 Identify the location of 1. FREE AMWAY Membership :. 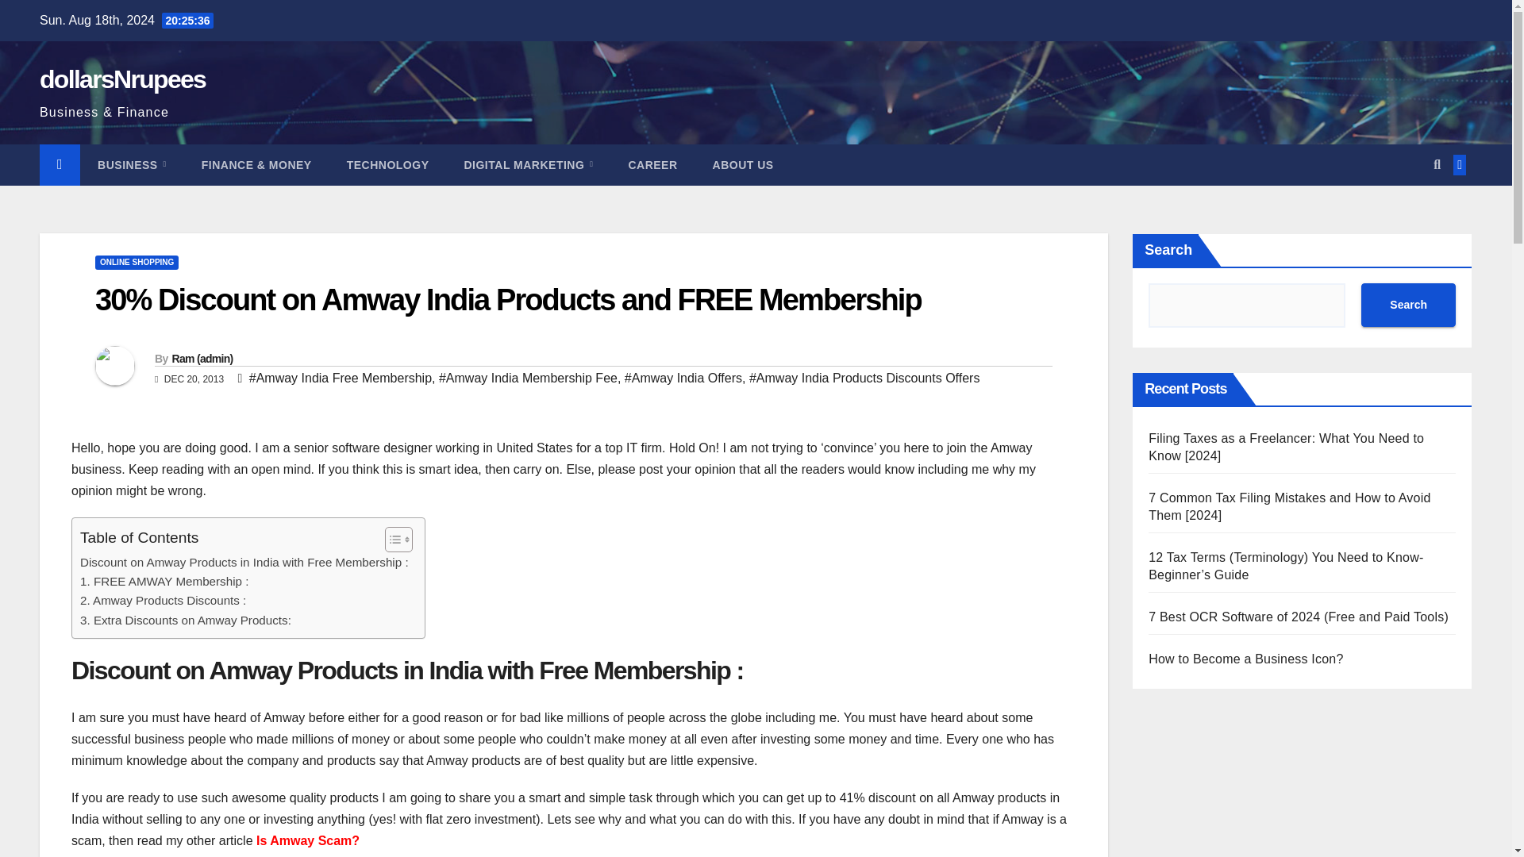
(164, 582).